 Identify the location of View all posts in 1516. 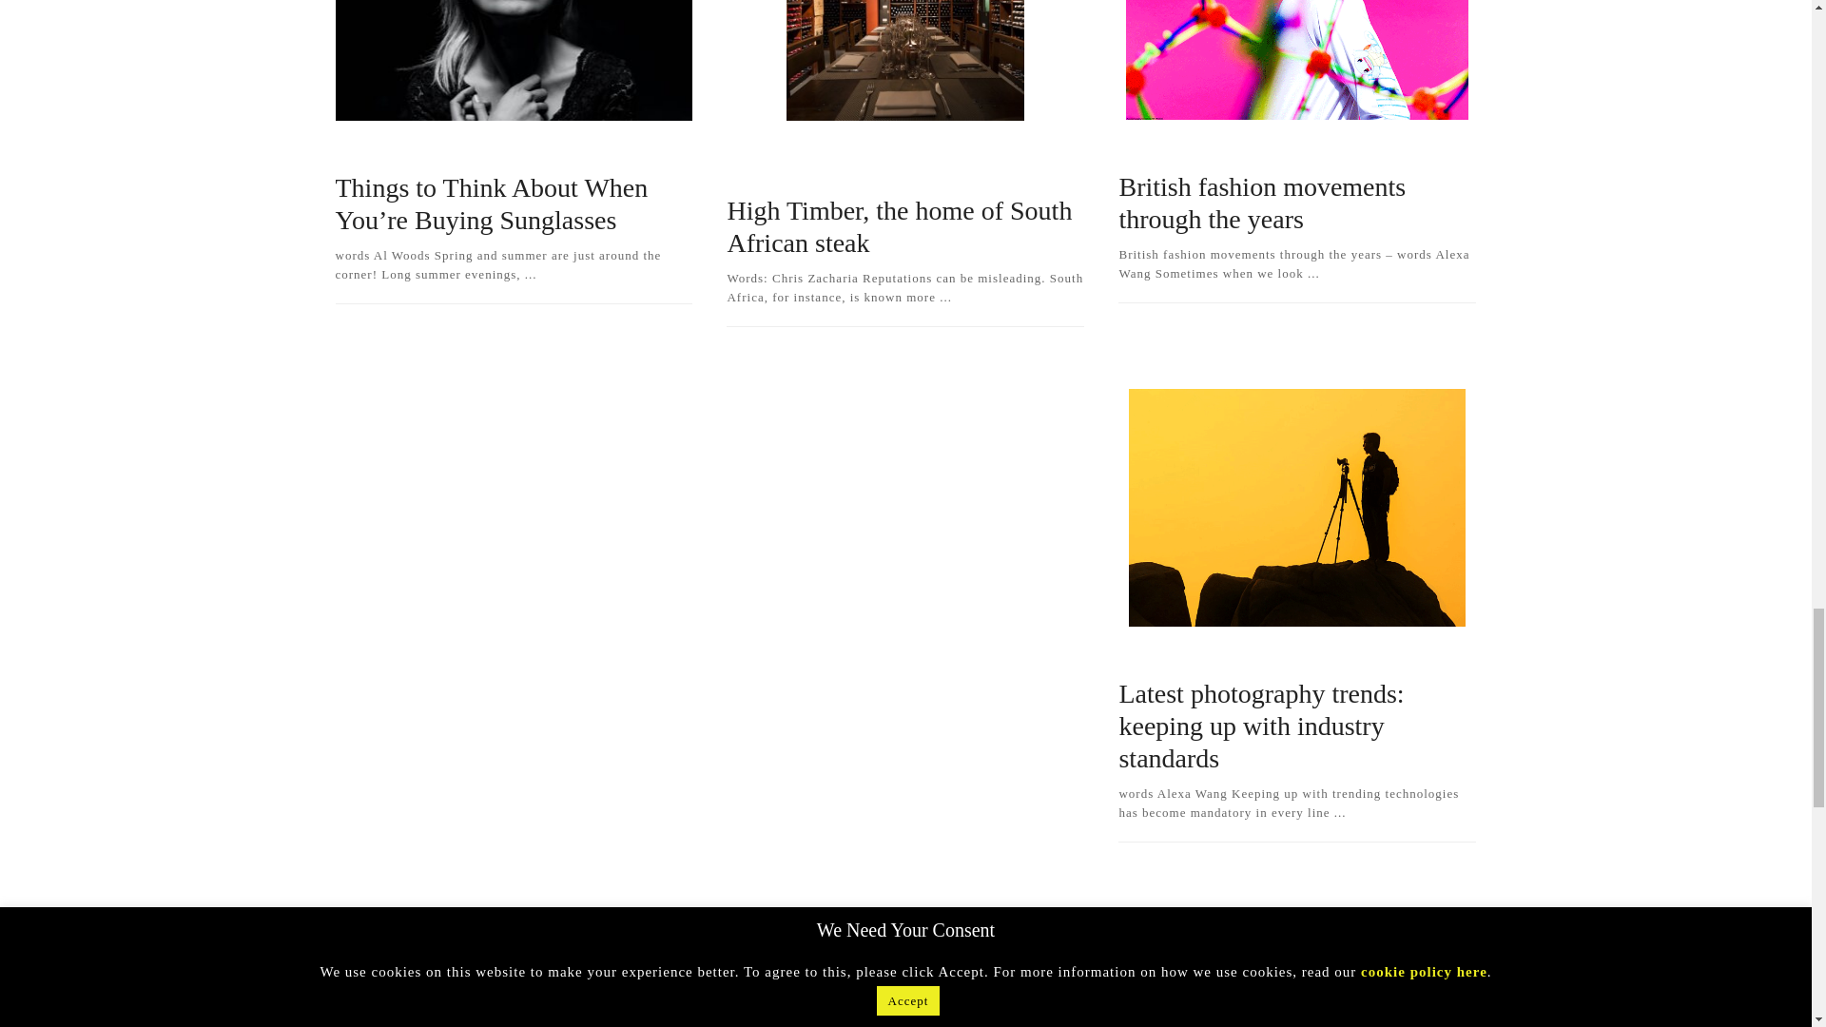
(747, 149).